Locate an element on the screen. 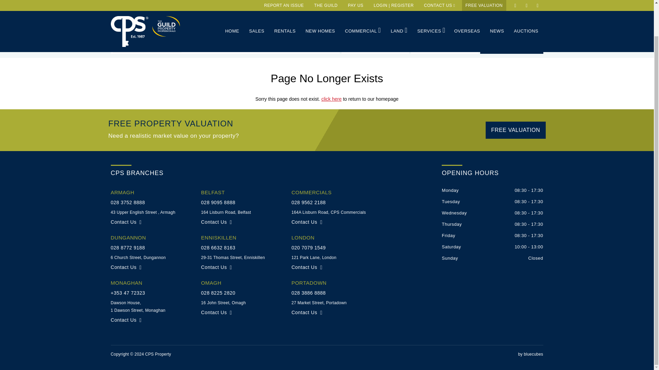  LAND is located at coordinates (399, 8).